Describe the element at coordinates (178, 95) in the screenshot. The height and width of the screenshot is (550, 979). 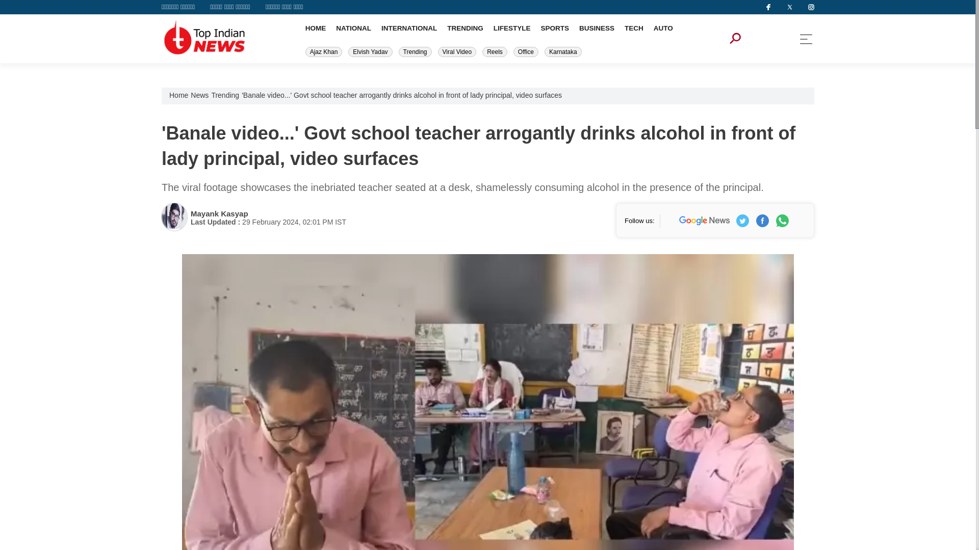
I see `Home` at that location.